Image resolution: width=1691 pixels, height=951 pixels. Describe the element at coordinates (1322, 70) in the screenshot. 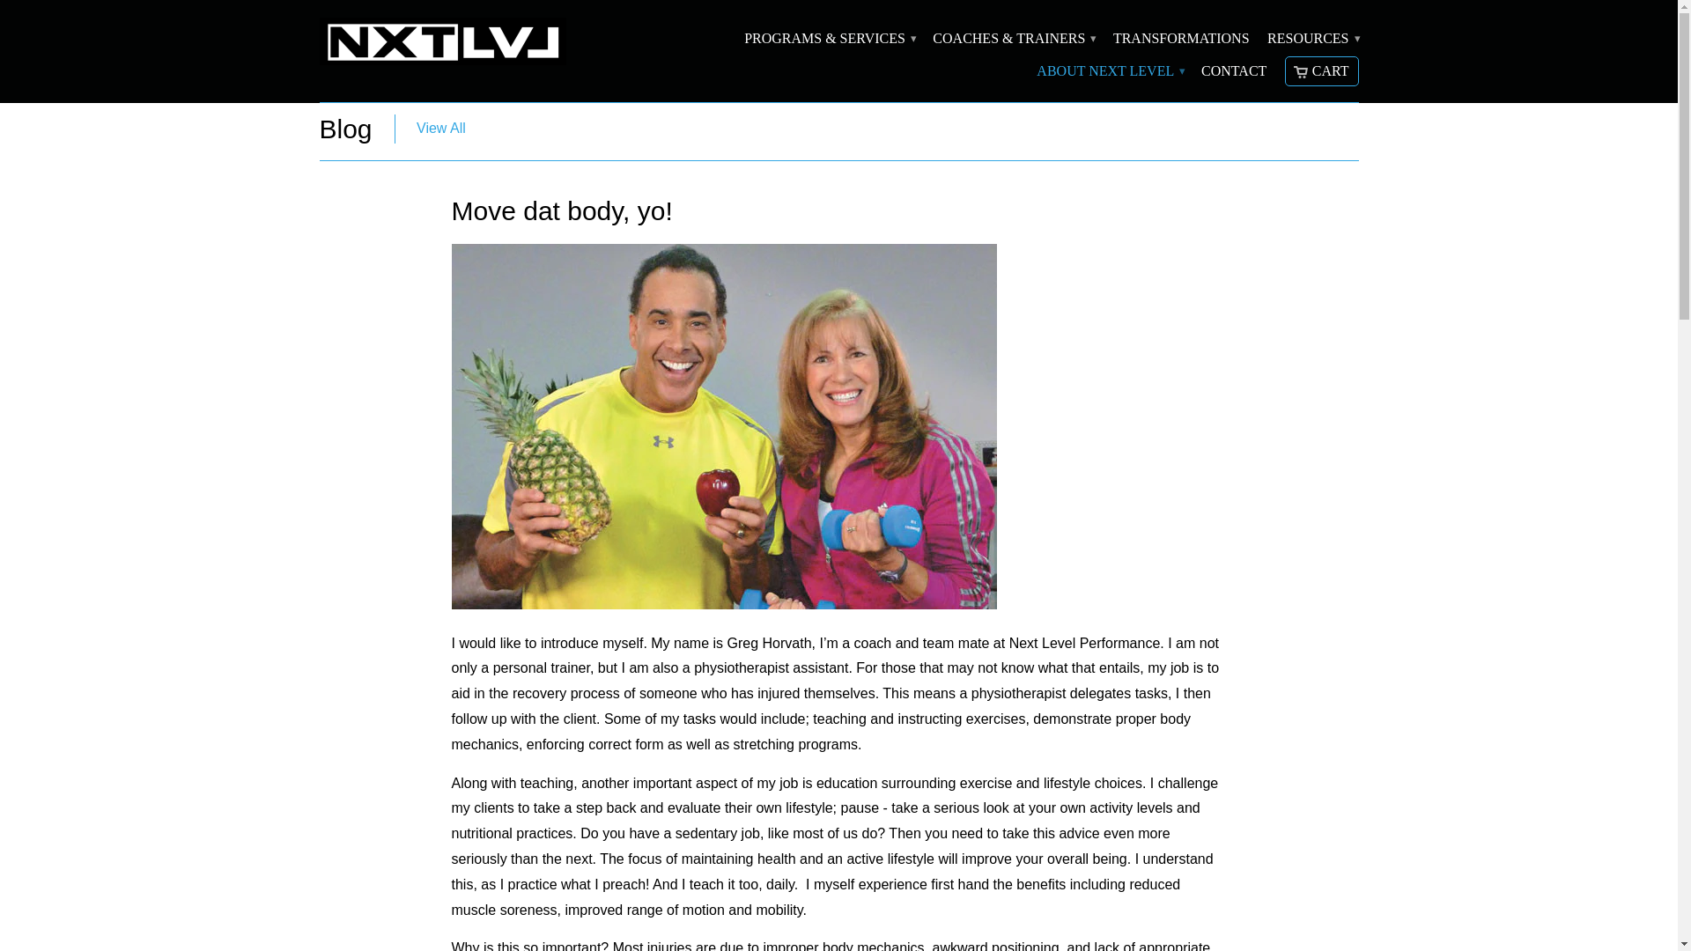

I see `CART` at that location.